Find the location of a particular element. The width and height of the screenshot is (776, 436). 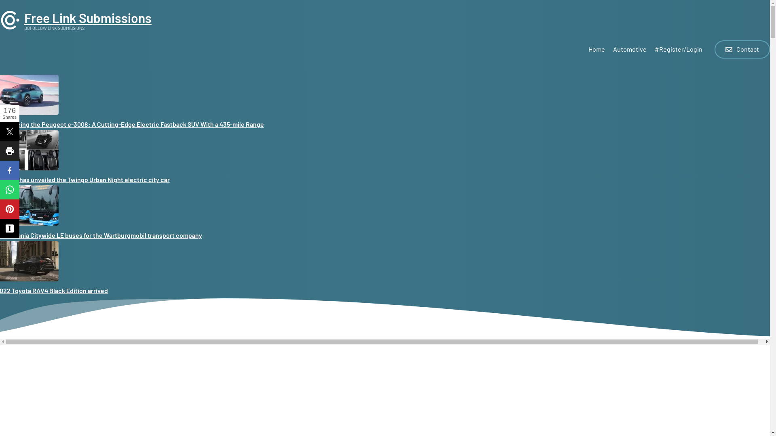

Automotive is located at coordinates (630, 51).